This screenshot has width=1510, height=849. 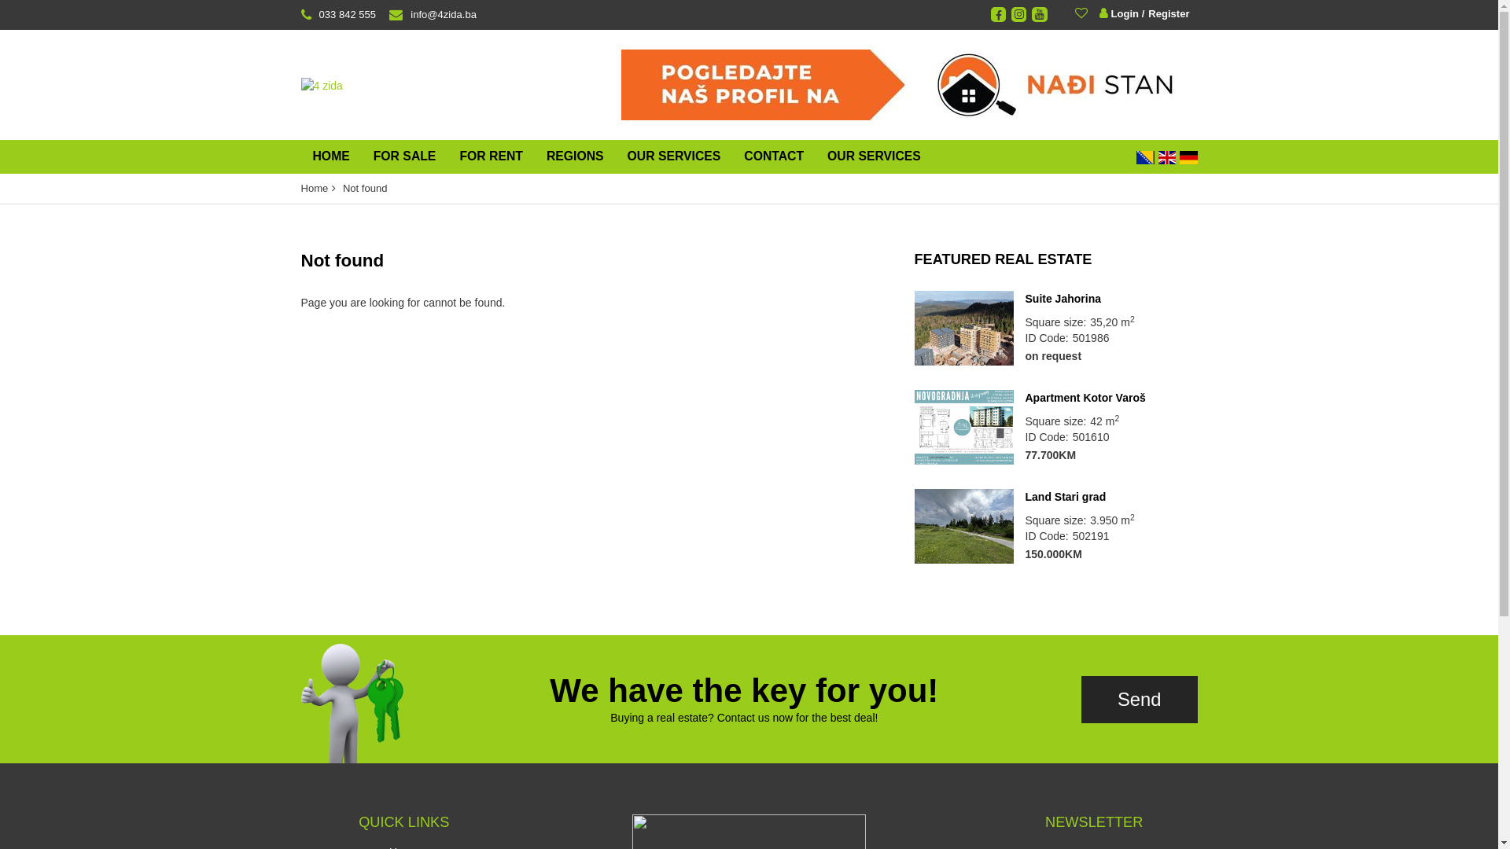 What do you see at coordinates (1188, 157) in the screenshot?
I see `Deutsch` at bounding box center [1188, 157].